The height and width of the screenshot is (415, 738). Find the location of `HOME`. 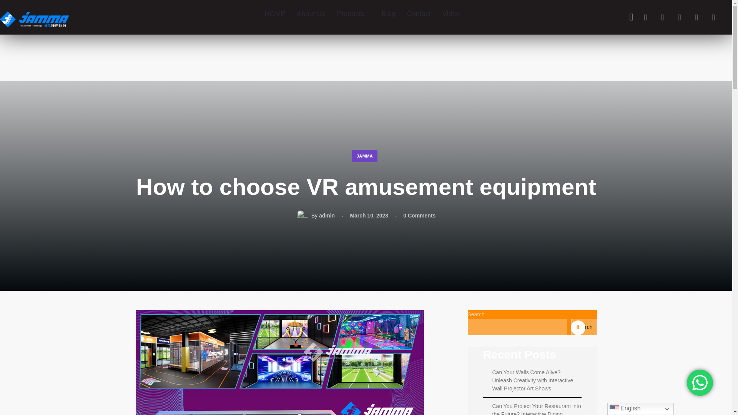

HOME is located at coordinates (275, 14).